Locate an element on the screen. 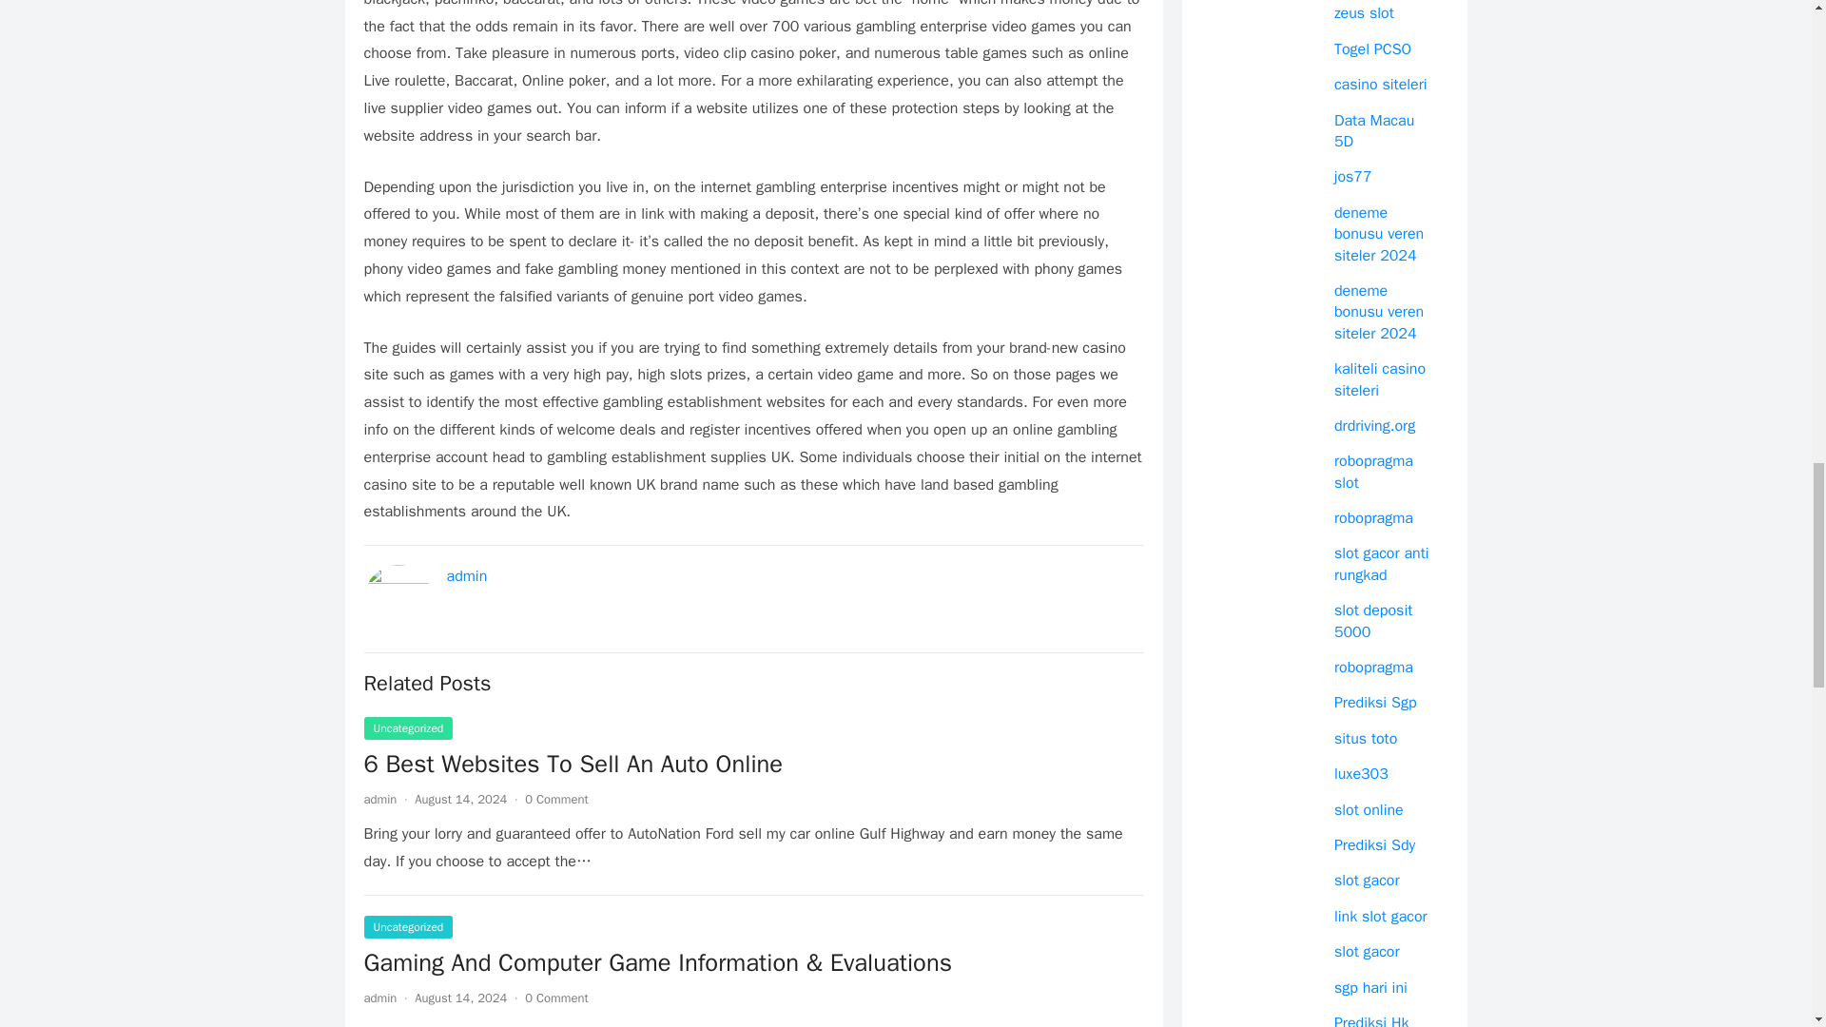 The image size is (1826, 1027). admin is located at coordinates (467, 576).